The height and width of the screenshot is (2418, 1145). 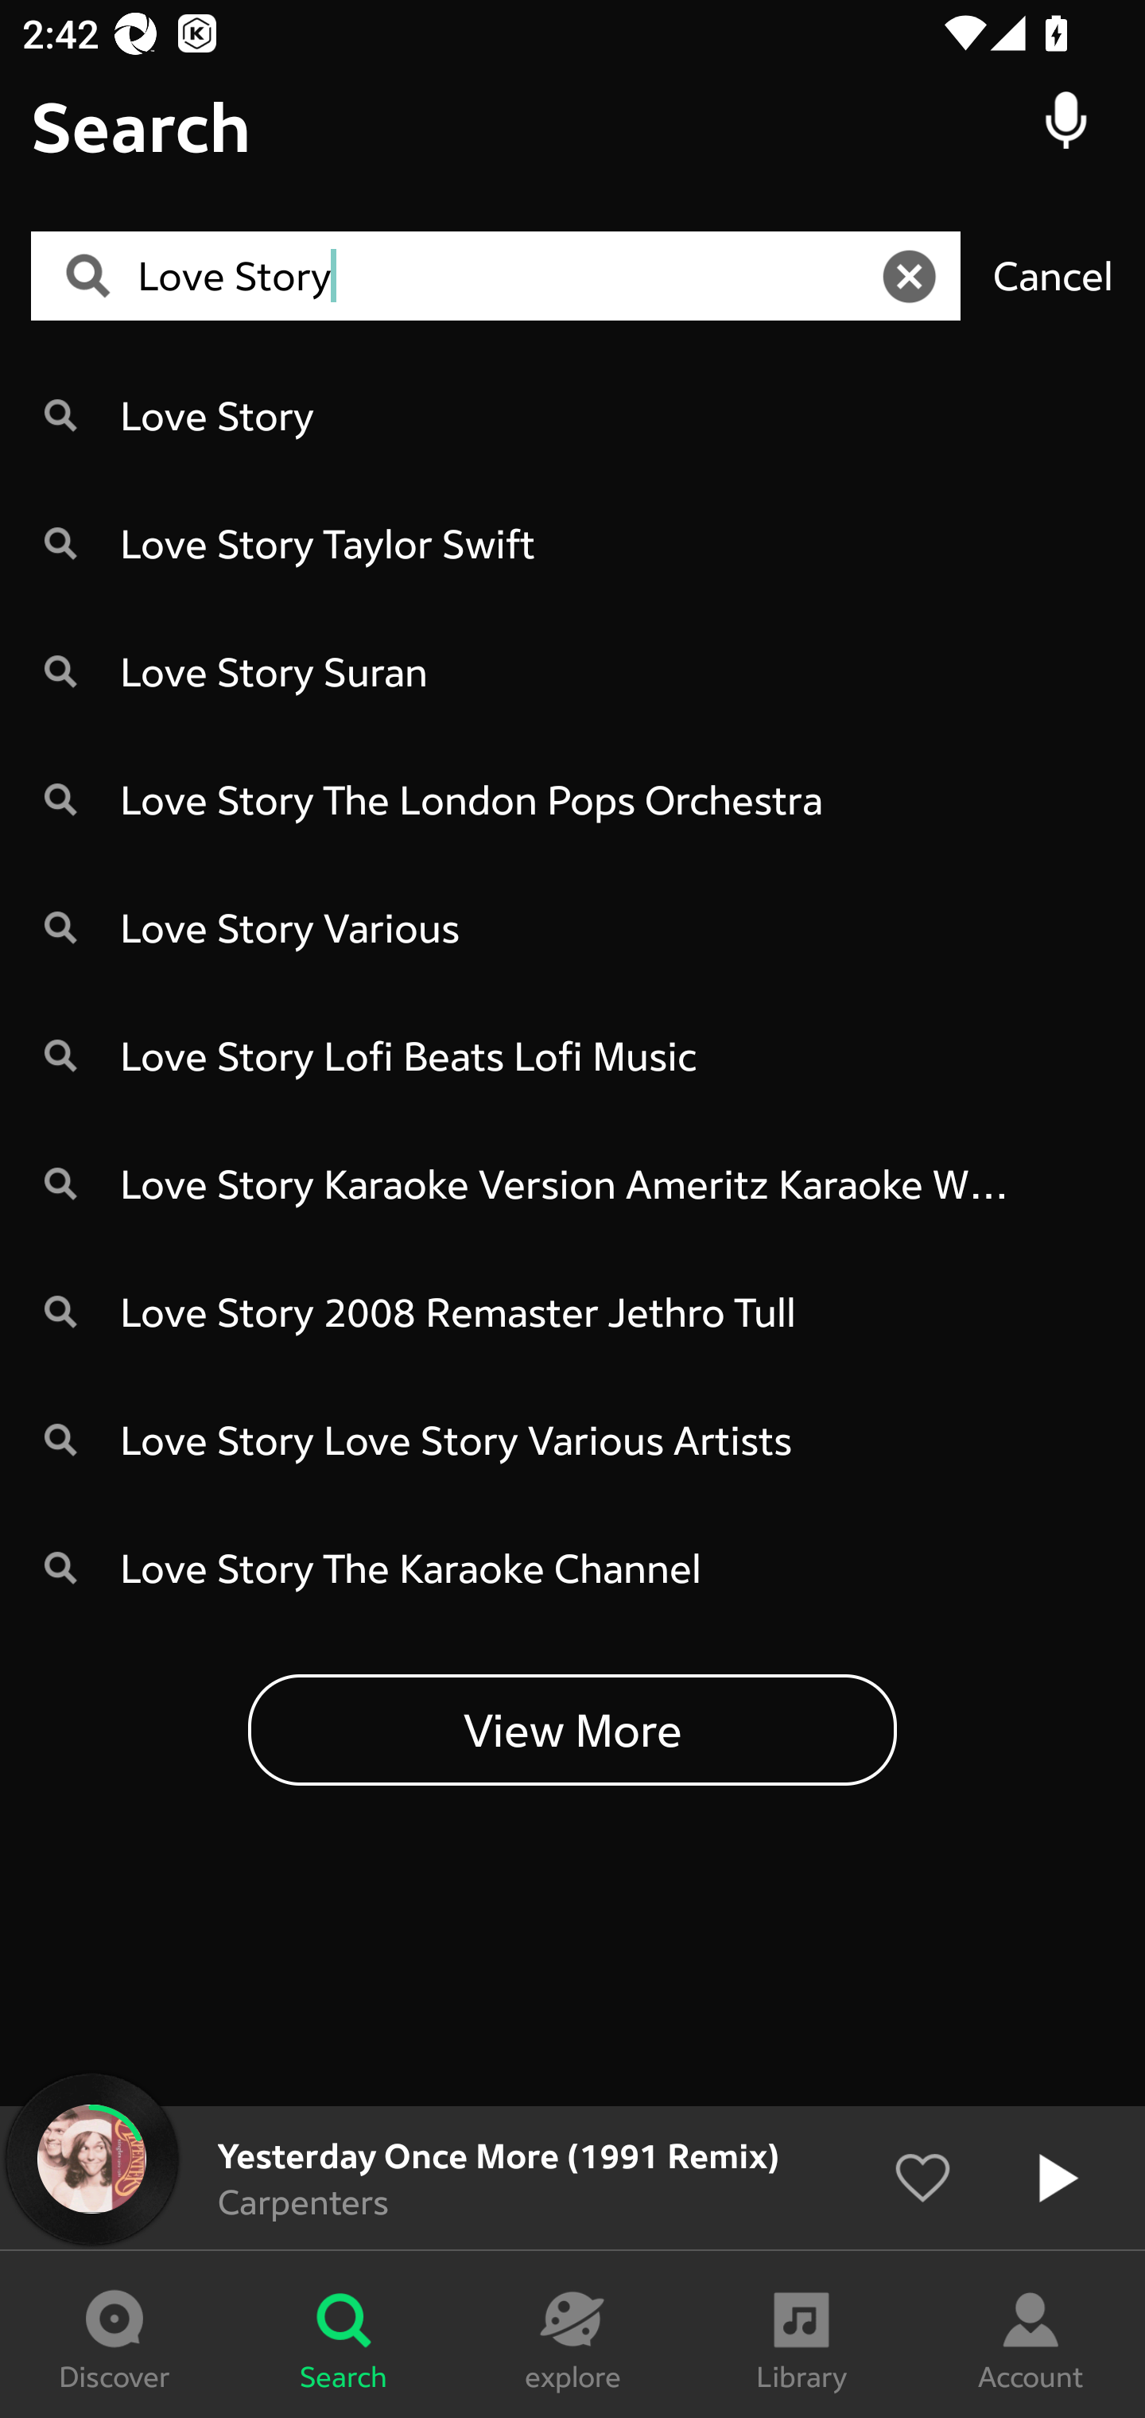 What do you see at coordinates (572, 542) in the screenshot?
I see `Love Story Taylor Swift` at bounding box center [572, 542].